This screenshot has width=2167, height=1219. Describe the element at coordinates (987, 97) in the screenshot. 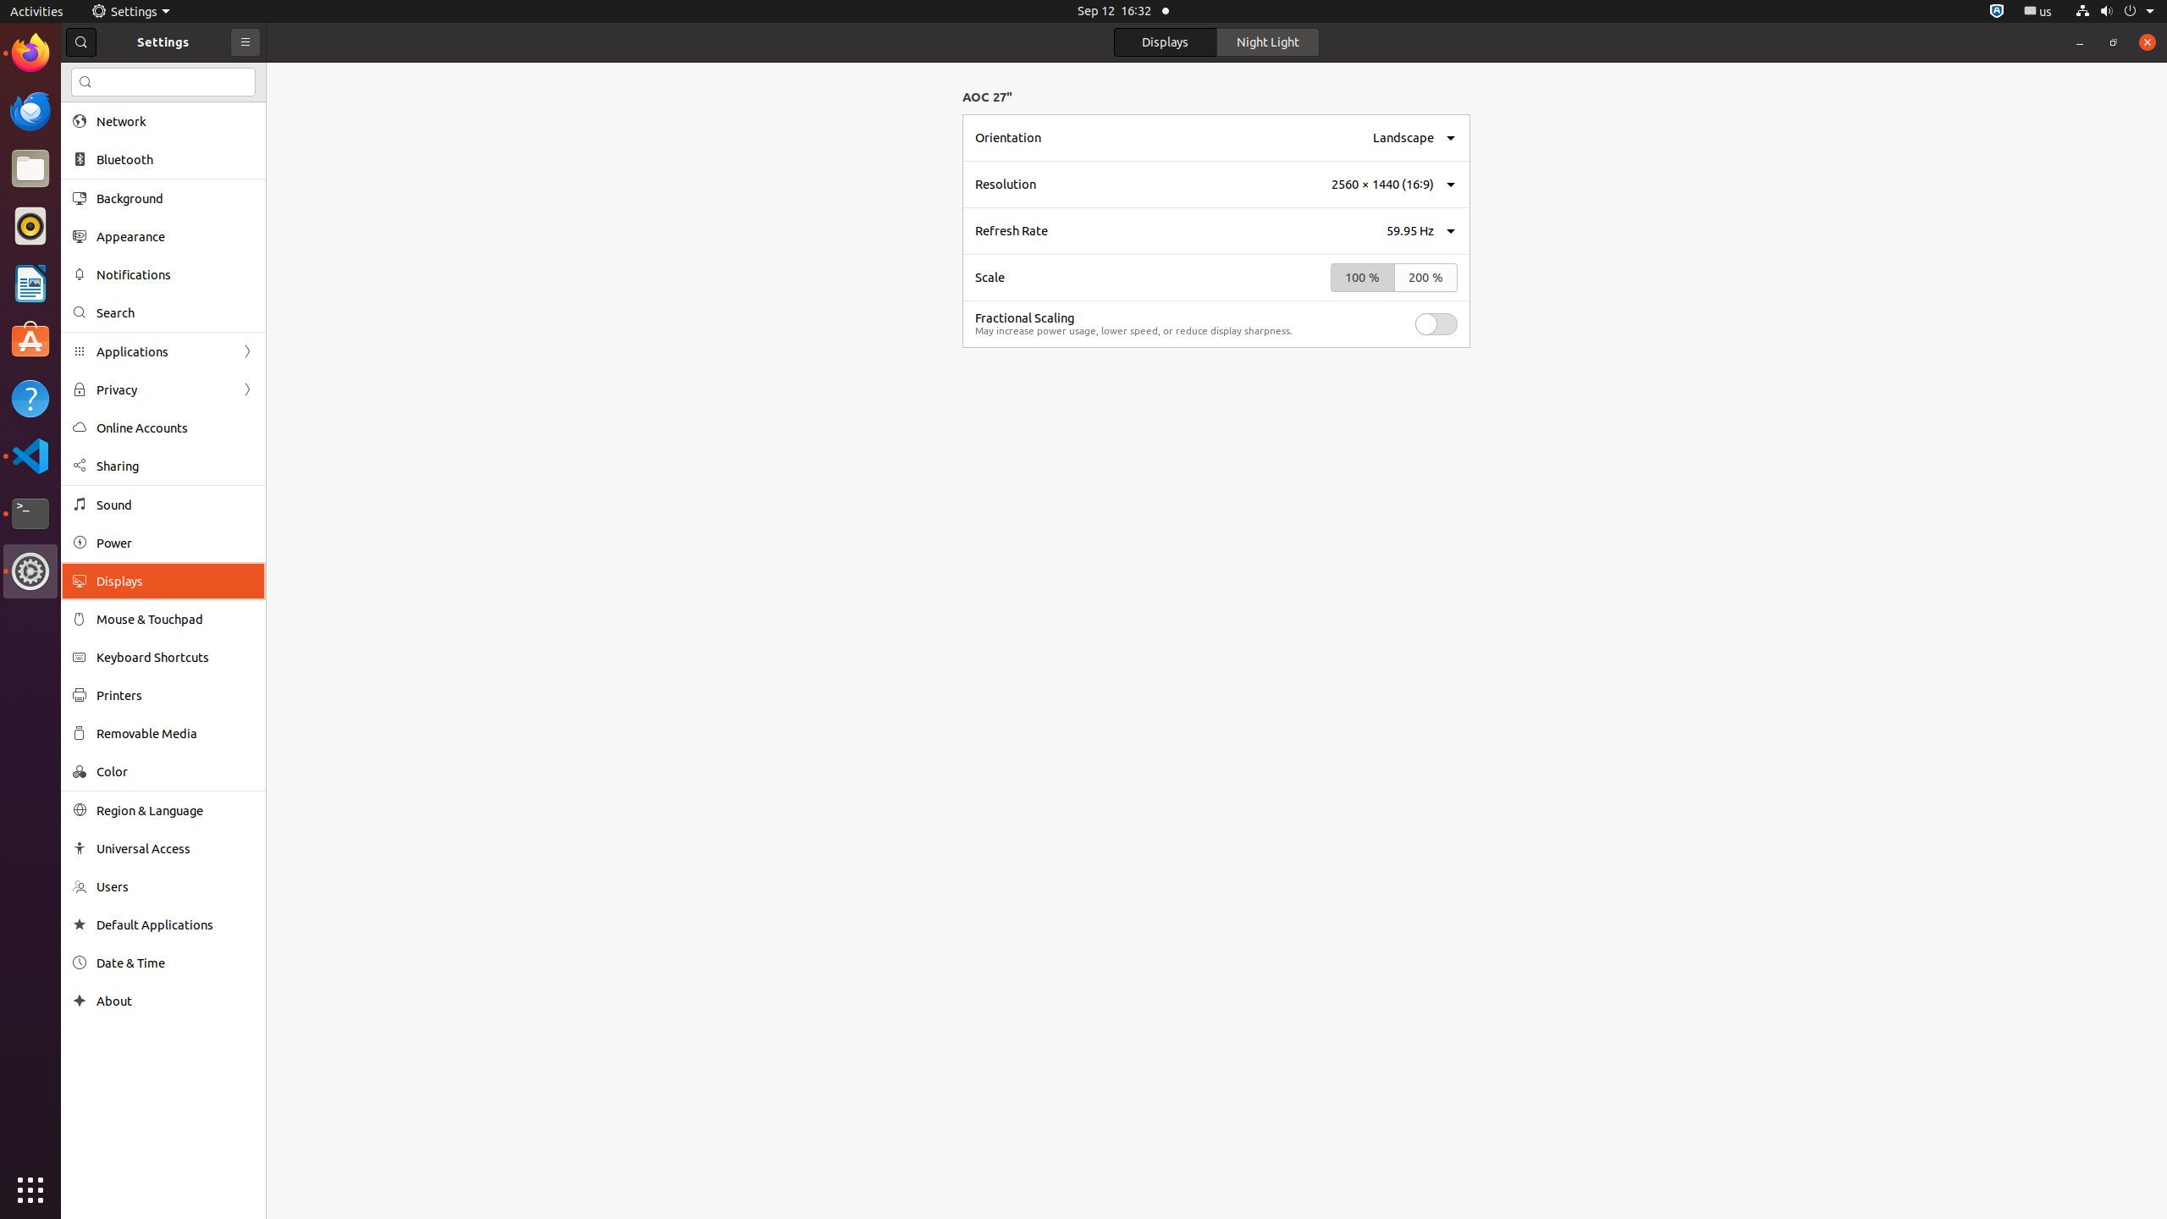

I see `AOC 27"` at that location.